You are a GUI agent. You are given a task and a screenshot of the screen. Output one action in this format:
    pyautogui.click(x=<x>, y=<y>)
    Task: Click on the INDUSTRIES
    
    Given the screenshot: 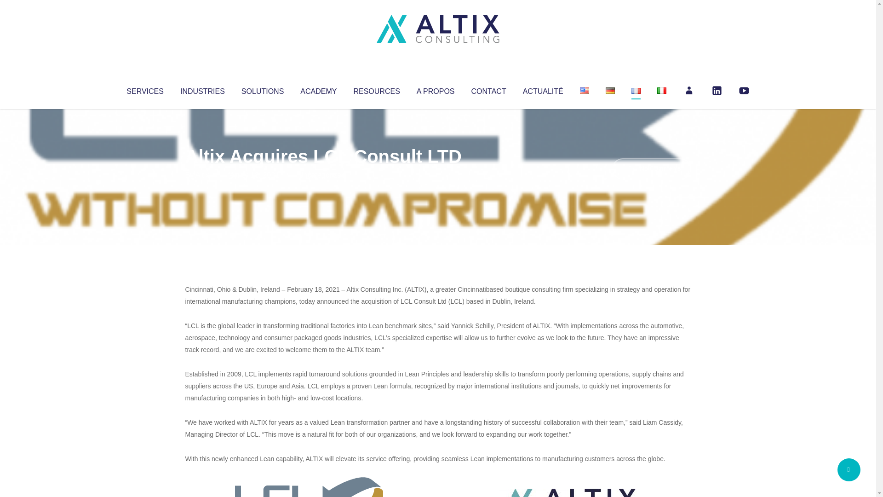 What is the action you would take?
    pyautogui.click(x=202, y=89)
    